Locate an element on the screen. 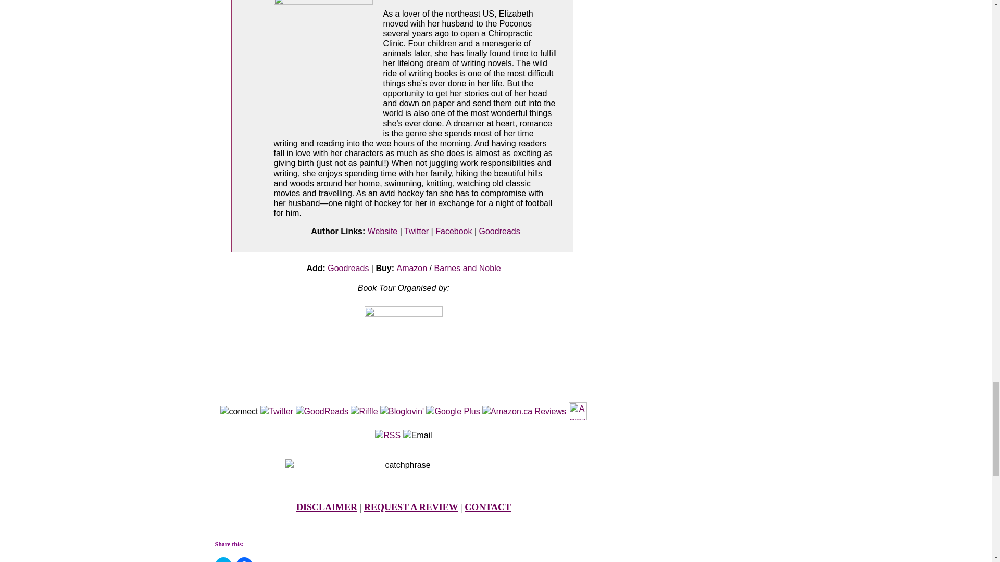 This screenshot has height=562, width=1000. Riffle Books is located at coordinates (364, 411).